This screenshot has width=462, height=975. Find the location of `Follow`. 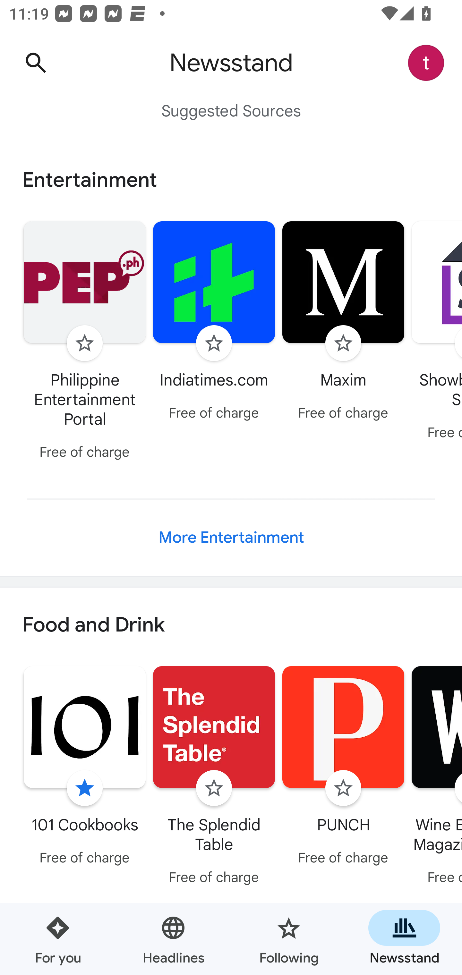

Follow is located at coordinates (214, 343).